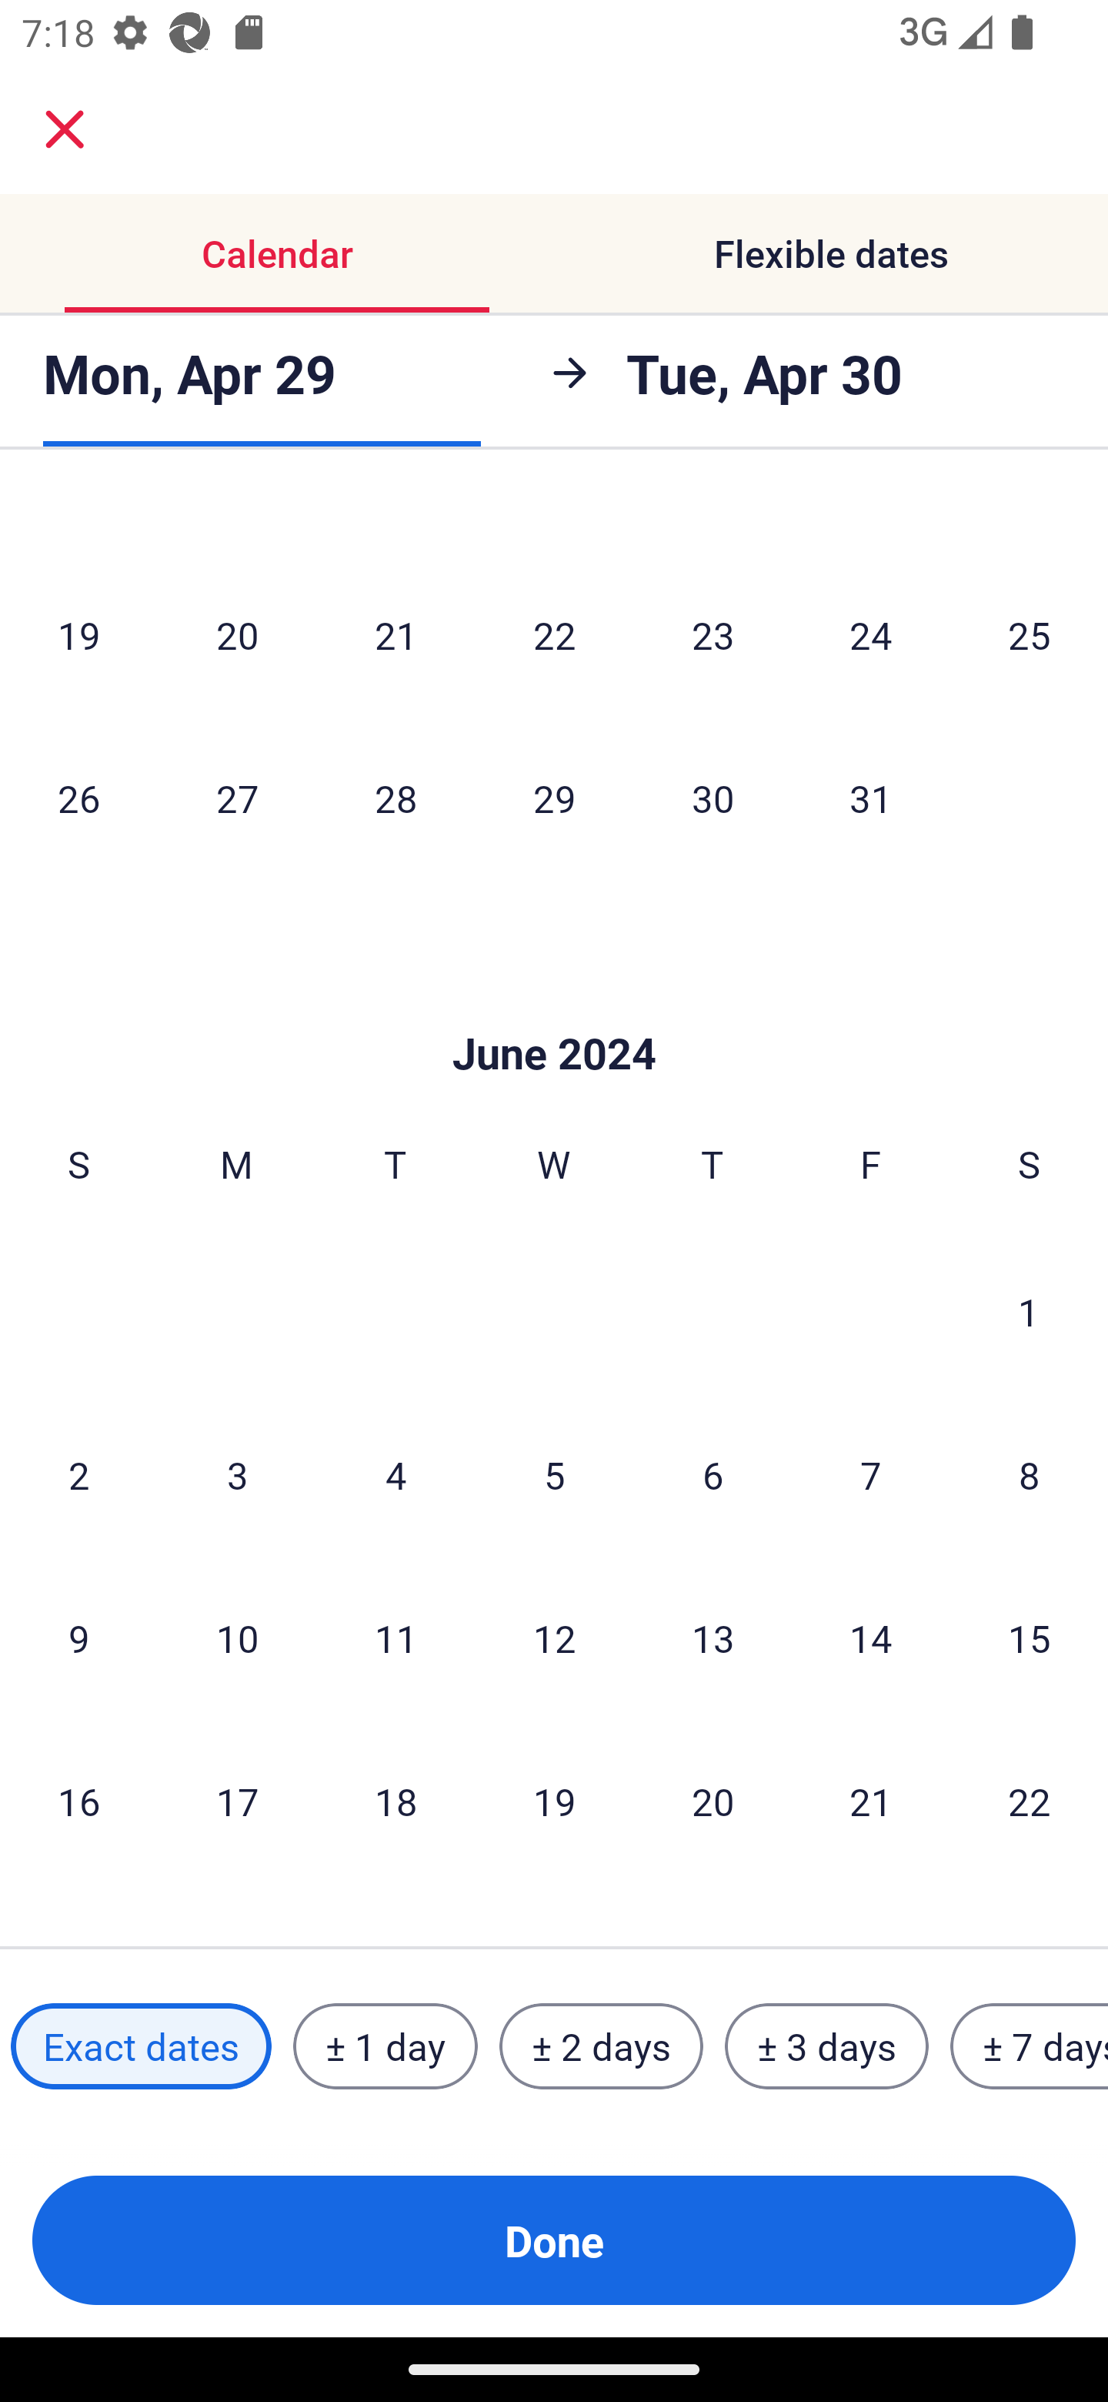 The width and height of the screenshot is (1108, 2402). Describe the element at coordinates (385, 2046) in the screenshot. I see `± 1 day` at that location.